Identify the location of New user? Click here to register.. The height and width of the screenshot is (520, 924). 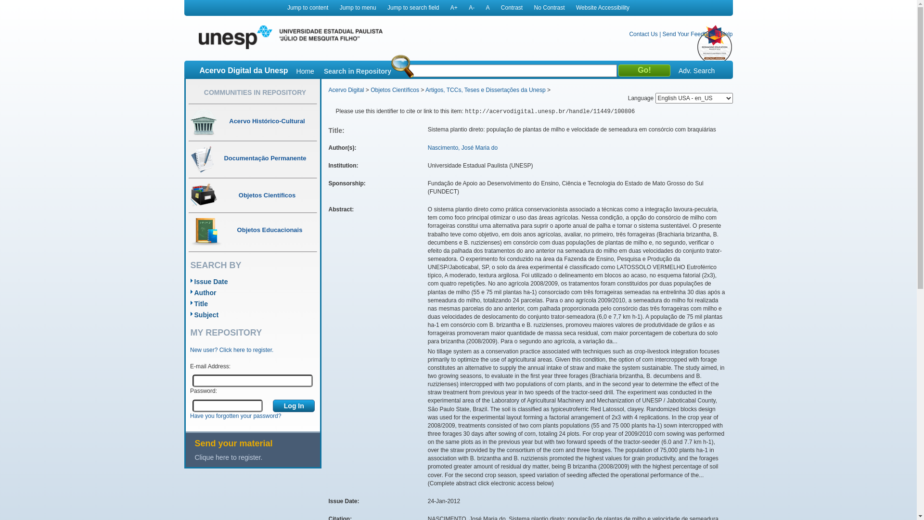
(232, 350).